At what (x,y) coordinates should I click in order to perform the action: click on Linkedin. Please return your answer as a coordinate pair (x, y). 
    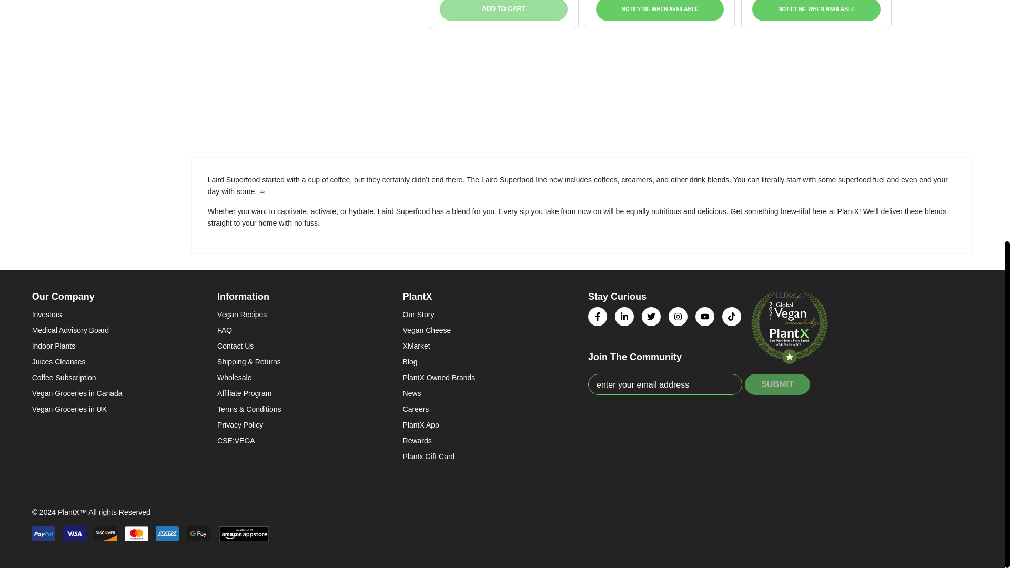
    Looking at the image, I should click on (624, 317).